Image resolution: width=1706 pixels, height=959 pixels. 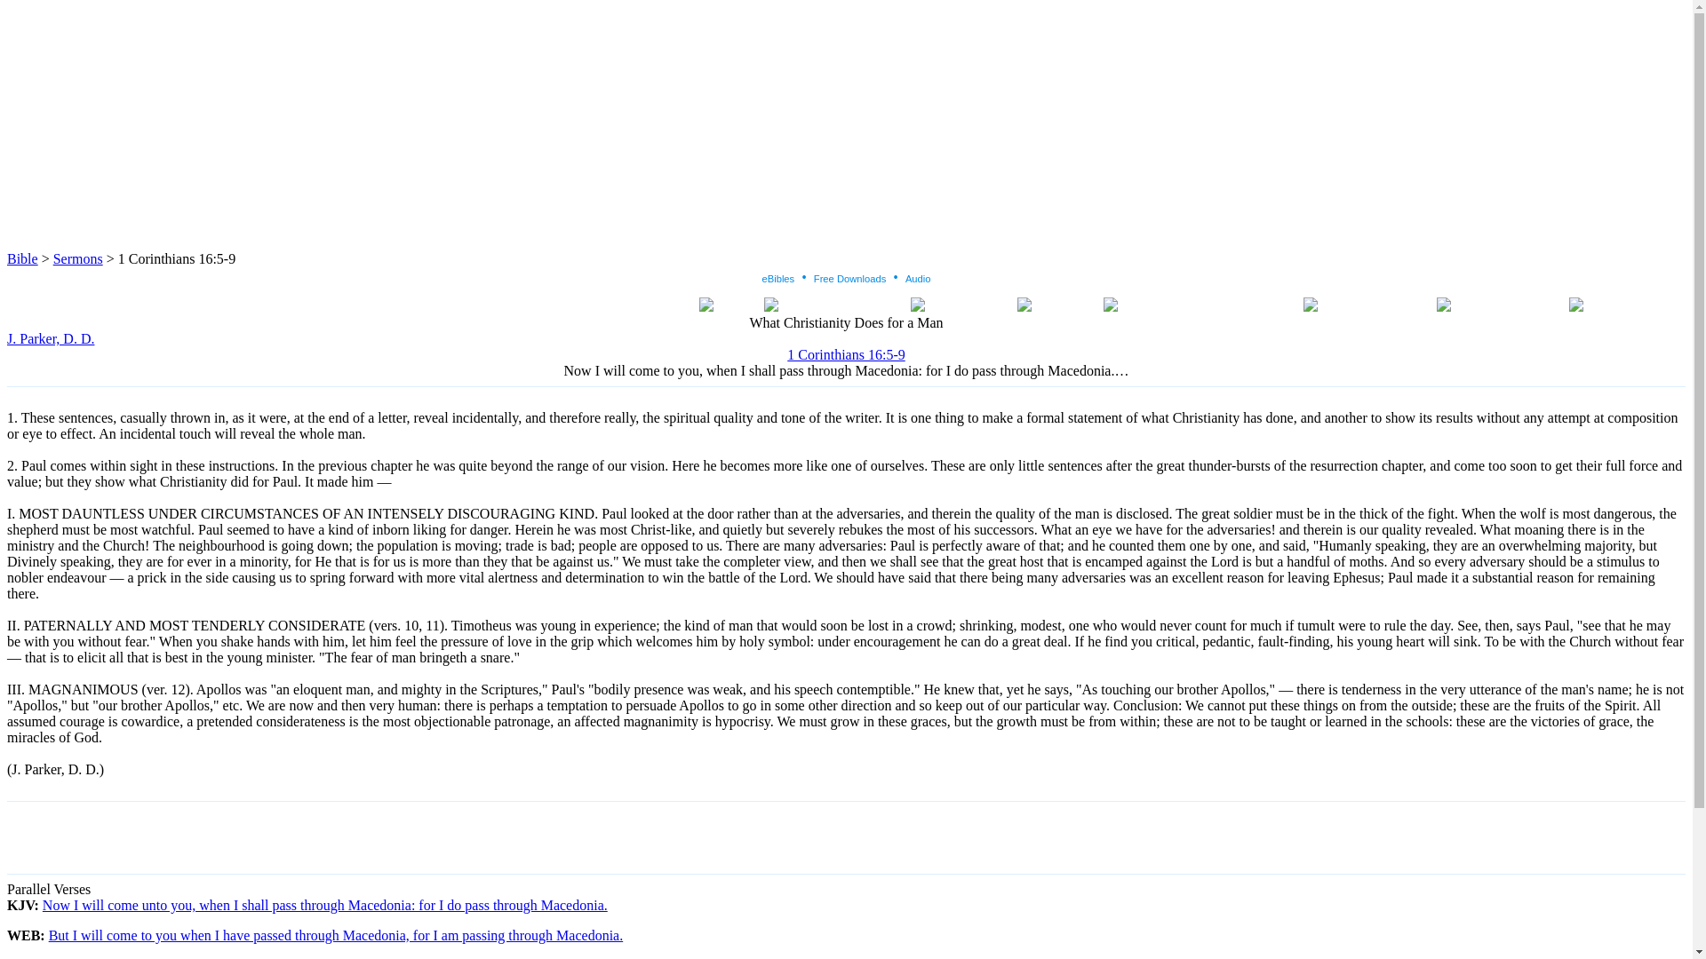 What do you see at coordinates (50, 337) in the screenshot?
I see `J. Parker, D. D.` at bounding box center [50, 337].